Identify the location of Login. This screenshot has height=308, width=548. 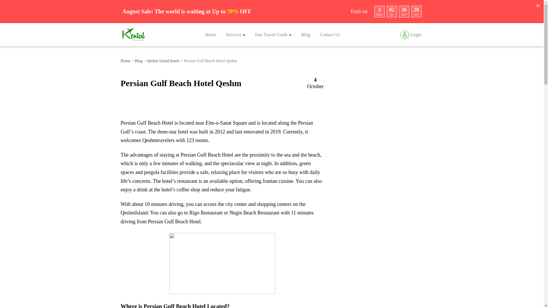
(411, 34).